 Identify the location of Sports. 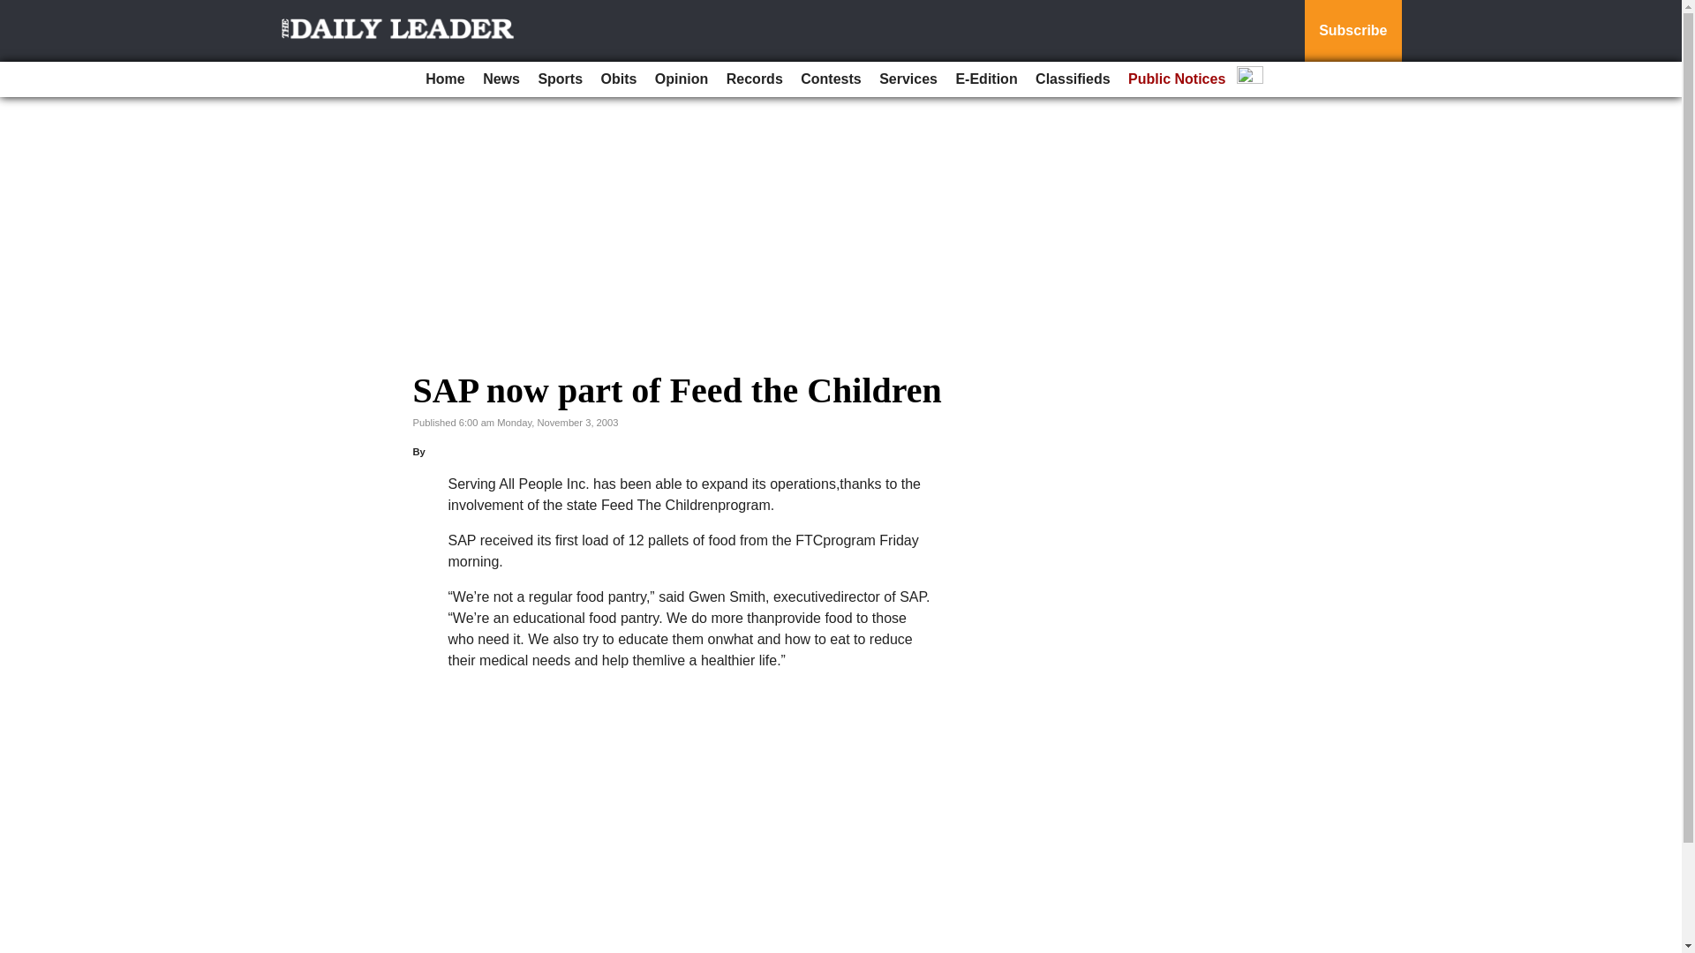
(560, 79).